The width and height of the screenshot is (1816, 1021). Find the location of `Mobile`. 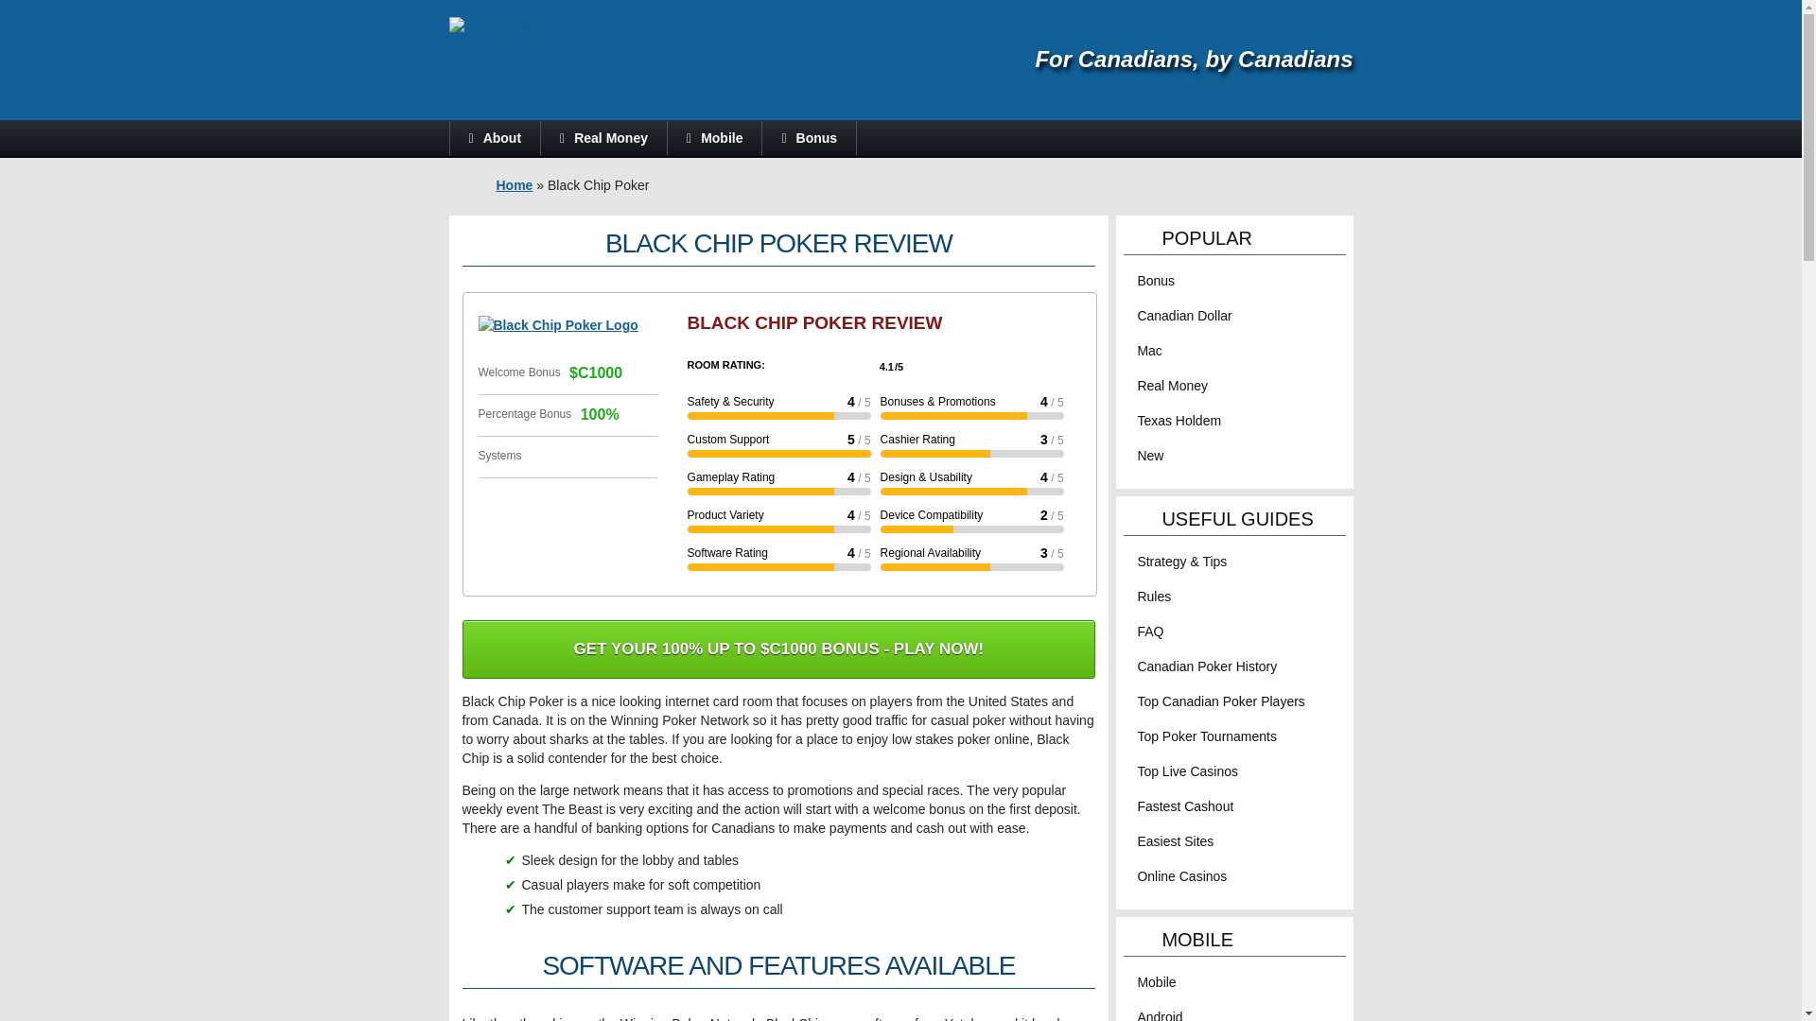

Mobile is located at coordinates (714, 138).